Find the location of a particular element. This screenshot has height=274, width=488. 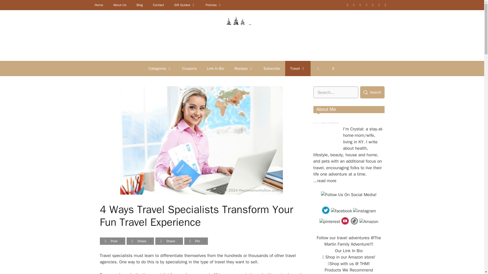

Blog is located at coordinates (139, 5).